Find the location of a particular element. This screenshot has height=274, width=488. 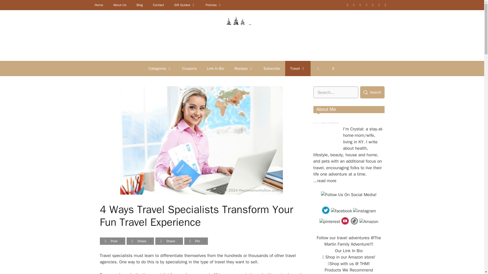

Blog is located at coordinates (139, 5).